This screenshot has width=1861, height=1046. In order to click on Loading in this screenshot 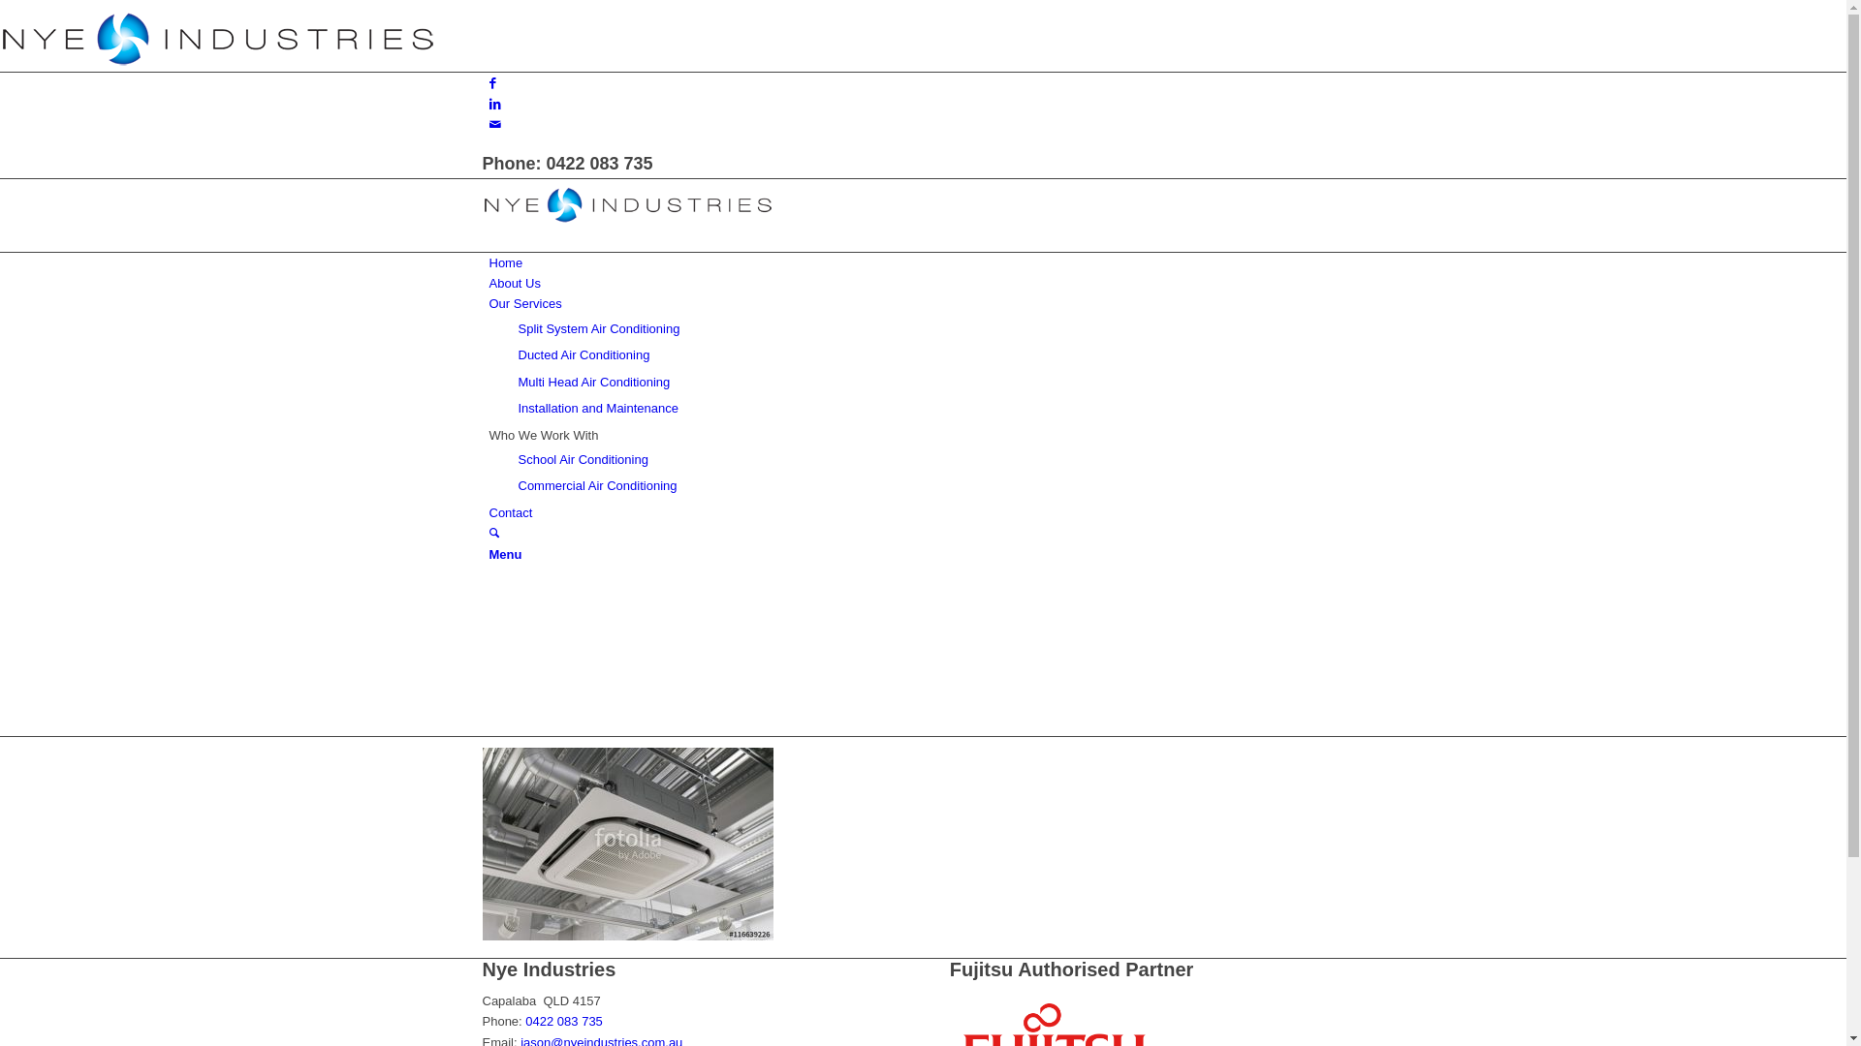, I will do `click(218, 33)`.